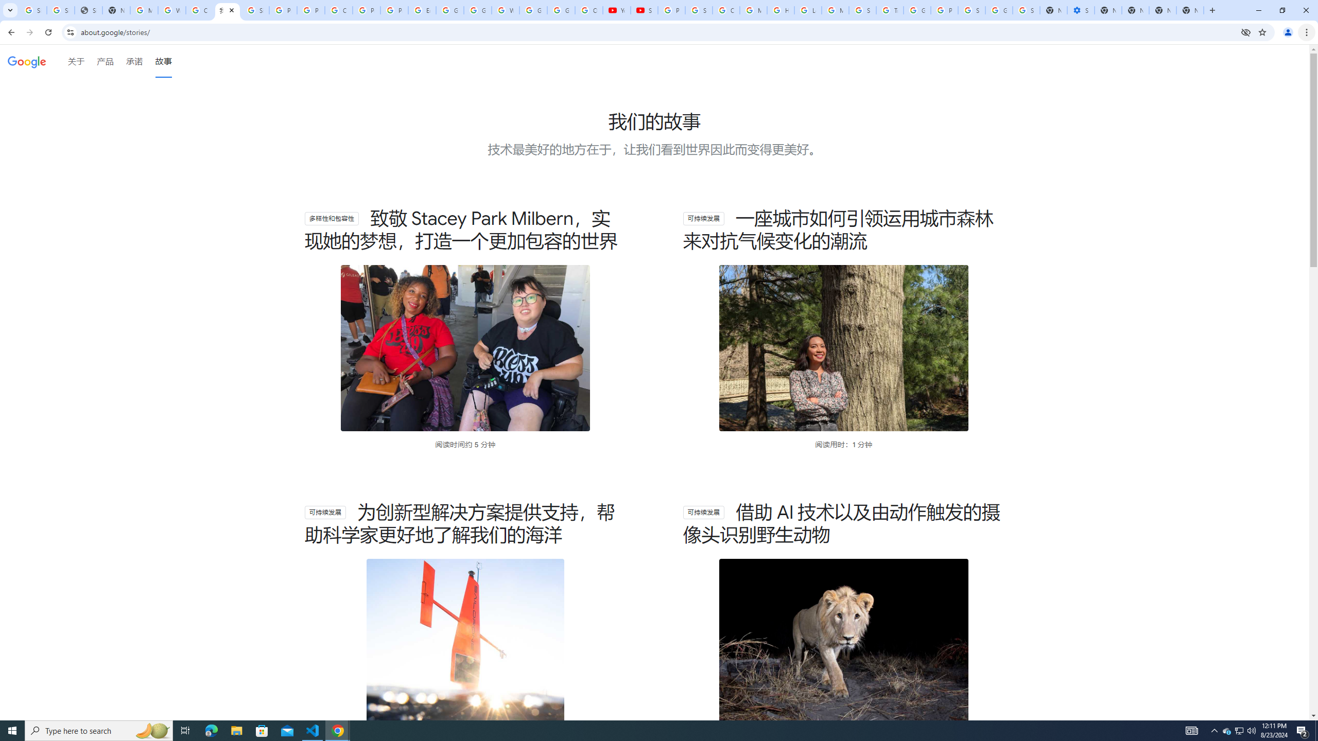 This screenshot has height=741, width=1318. What do you see at coordinates (506, 10) in the screenshot?
I see `Welcome to My Activity` at bounding box center [506, 10].